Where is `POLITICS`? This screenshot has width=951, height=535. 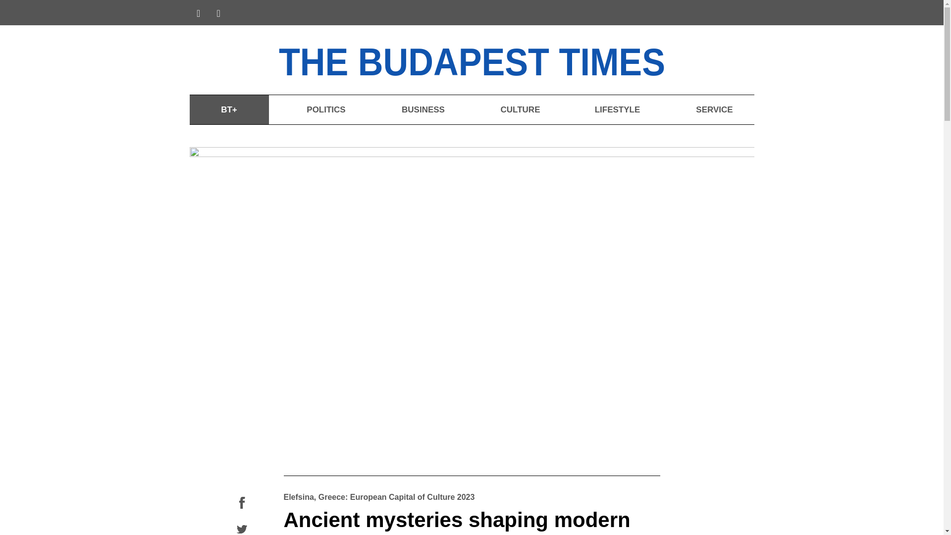
POLITICS is located at coordinates (325, 109).